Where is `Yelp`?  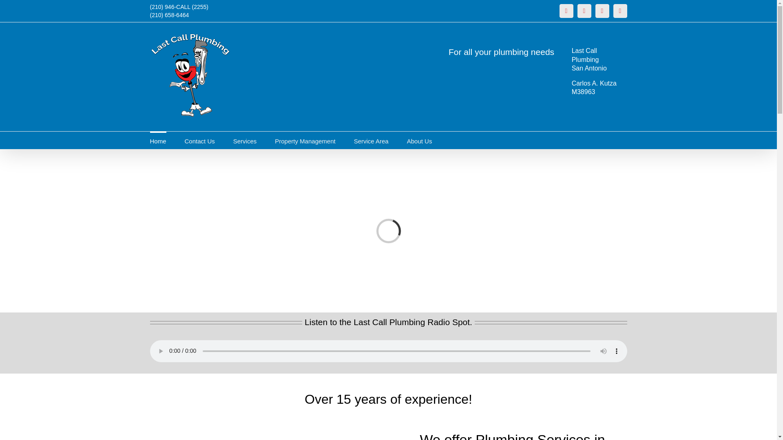
Yelp is located at coordinates (620, 11).